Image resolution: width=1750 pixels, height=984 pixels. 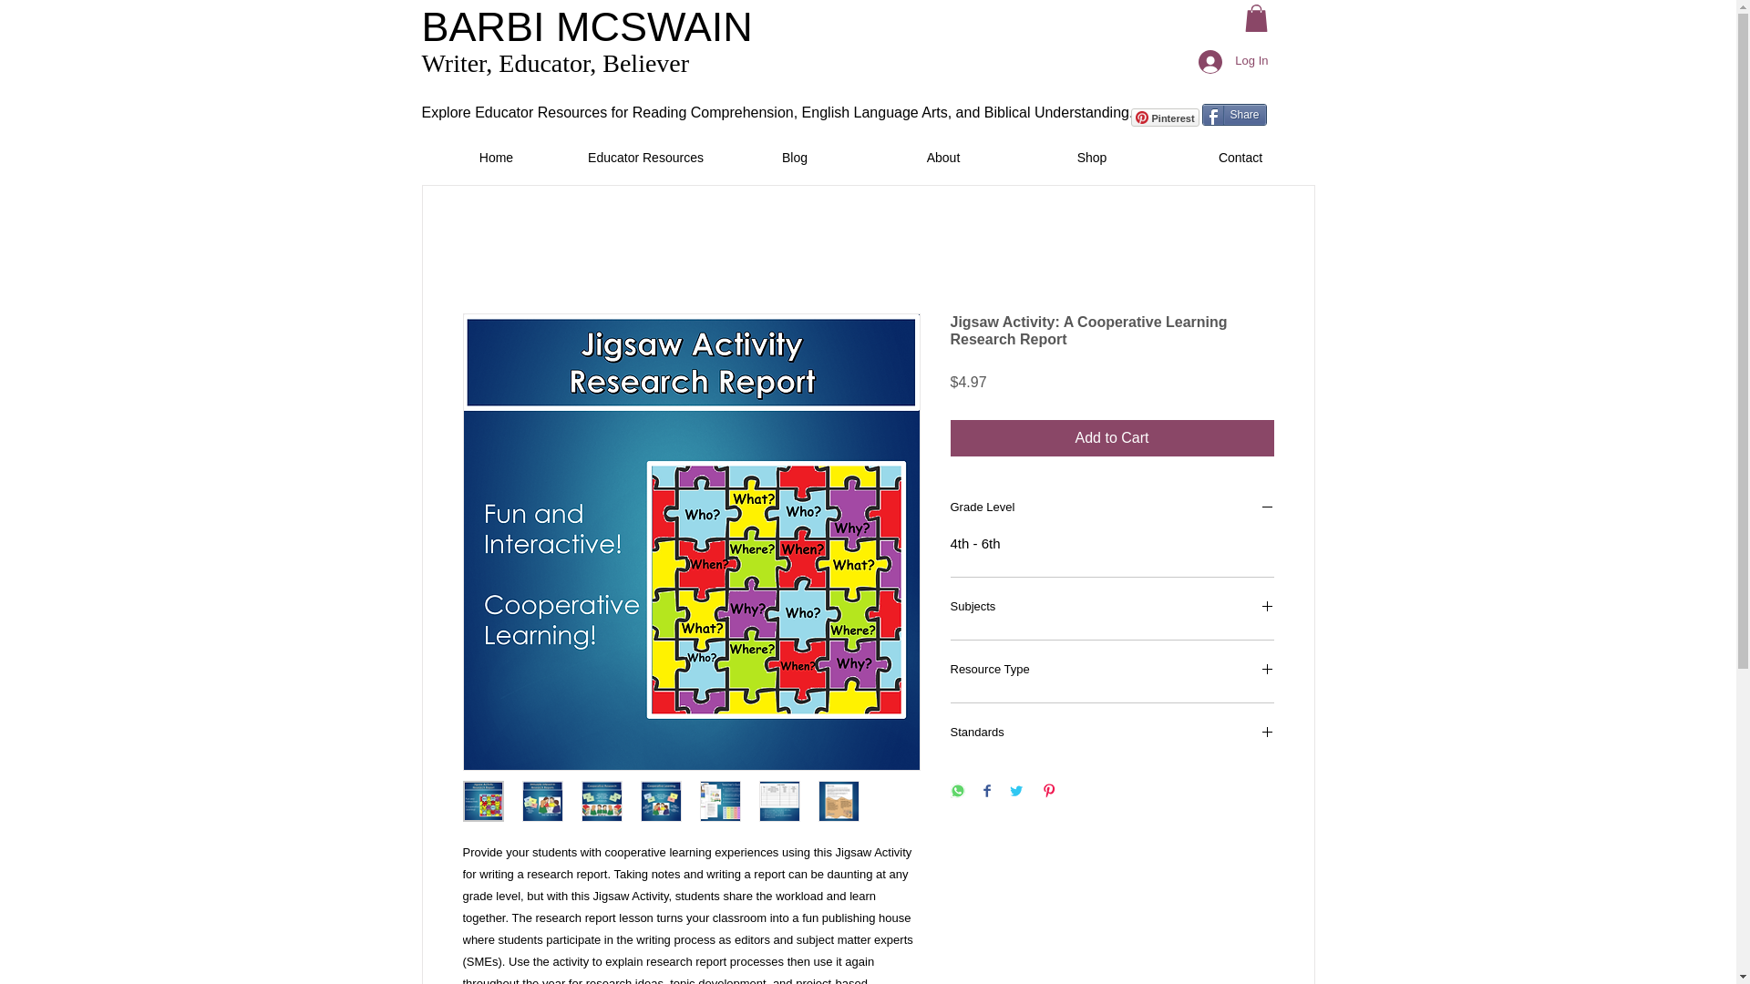 What do you see at coordinates (644, 157) in the screenshot?
I see `Educator Resources` at bounding box center [644, 157].